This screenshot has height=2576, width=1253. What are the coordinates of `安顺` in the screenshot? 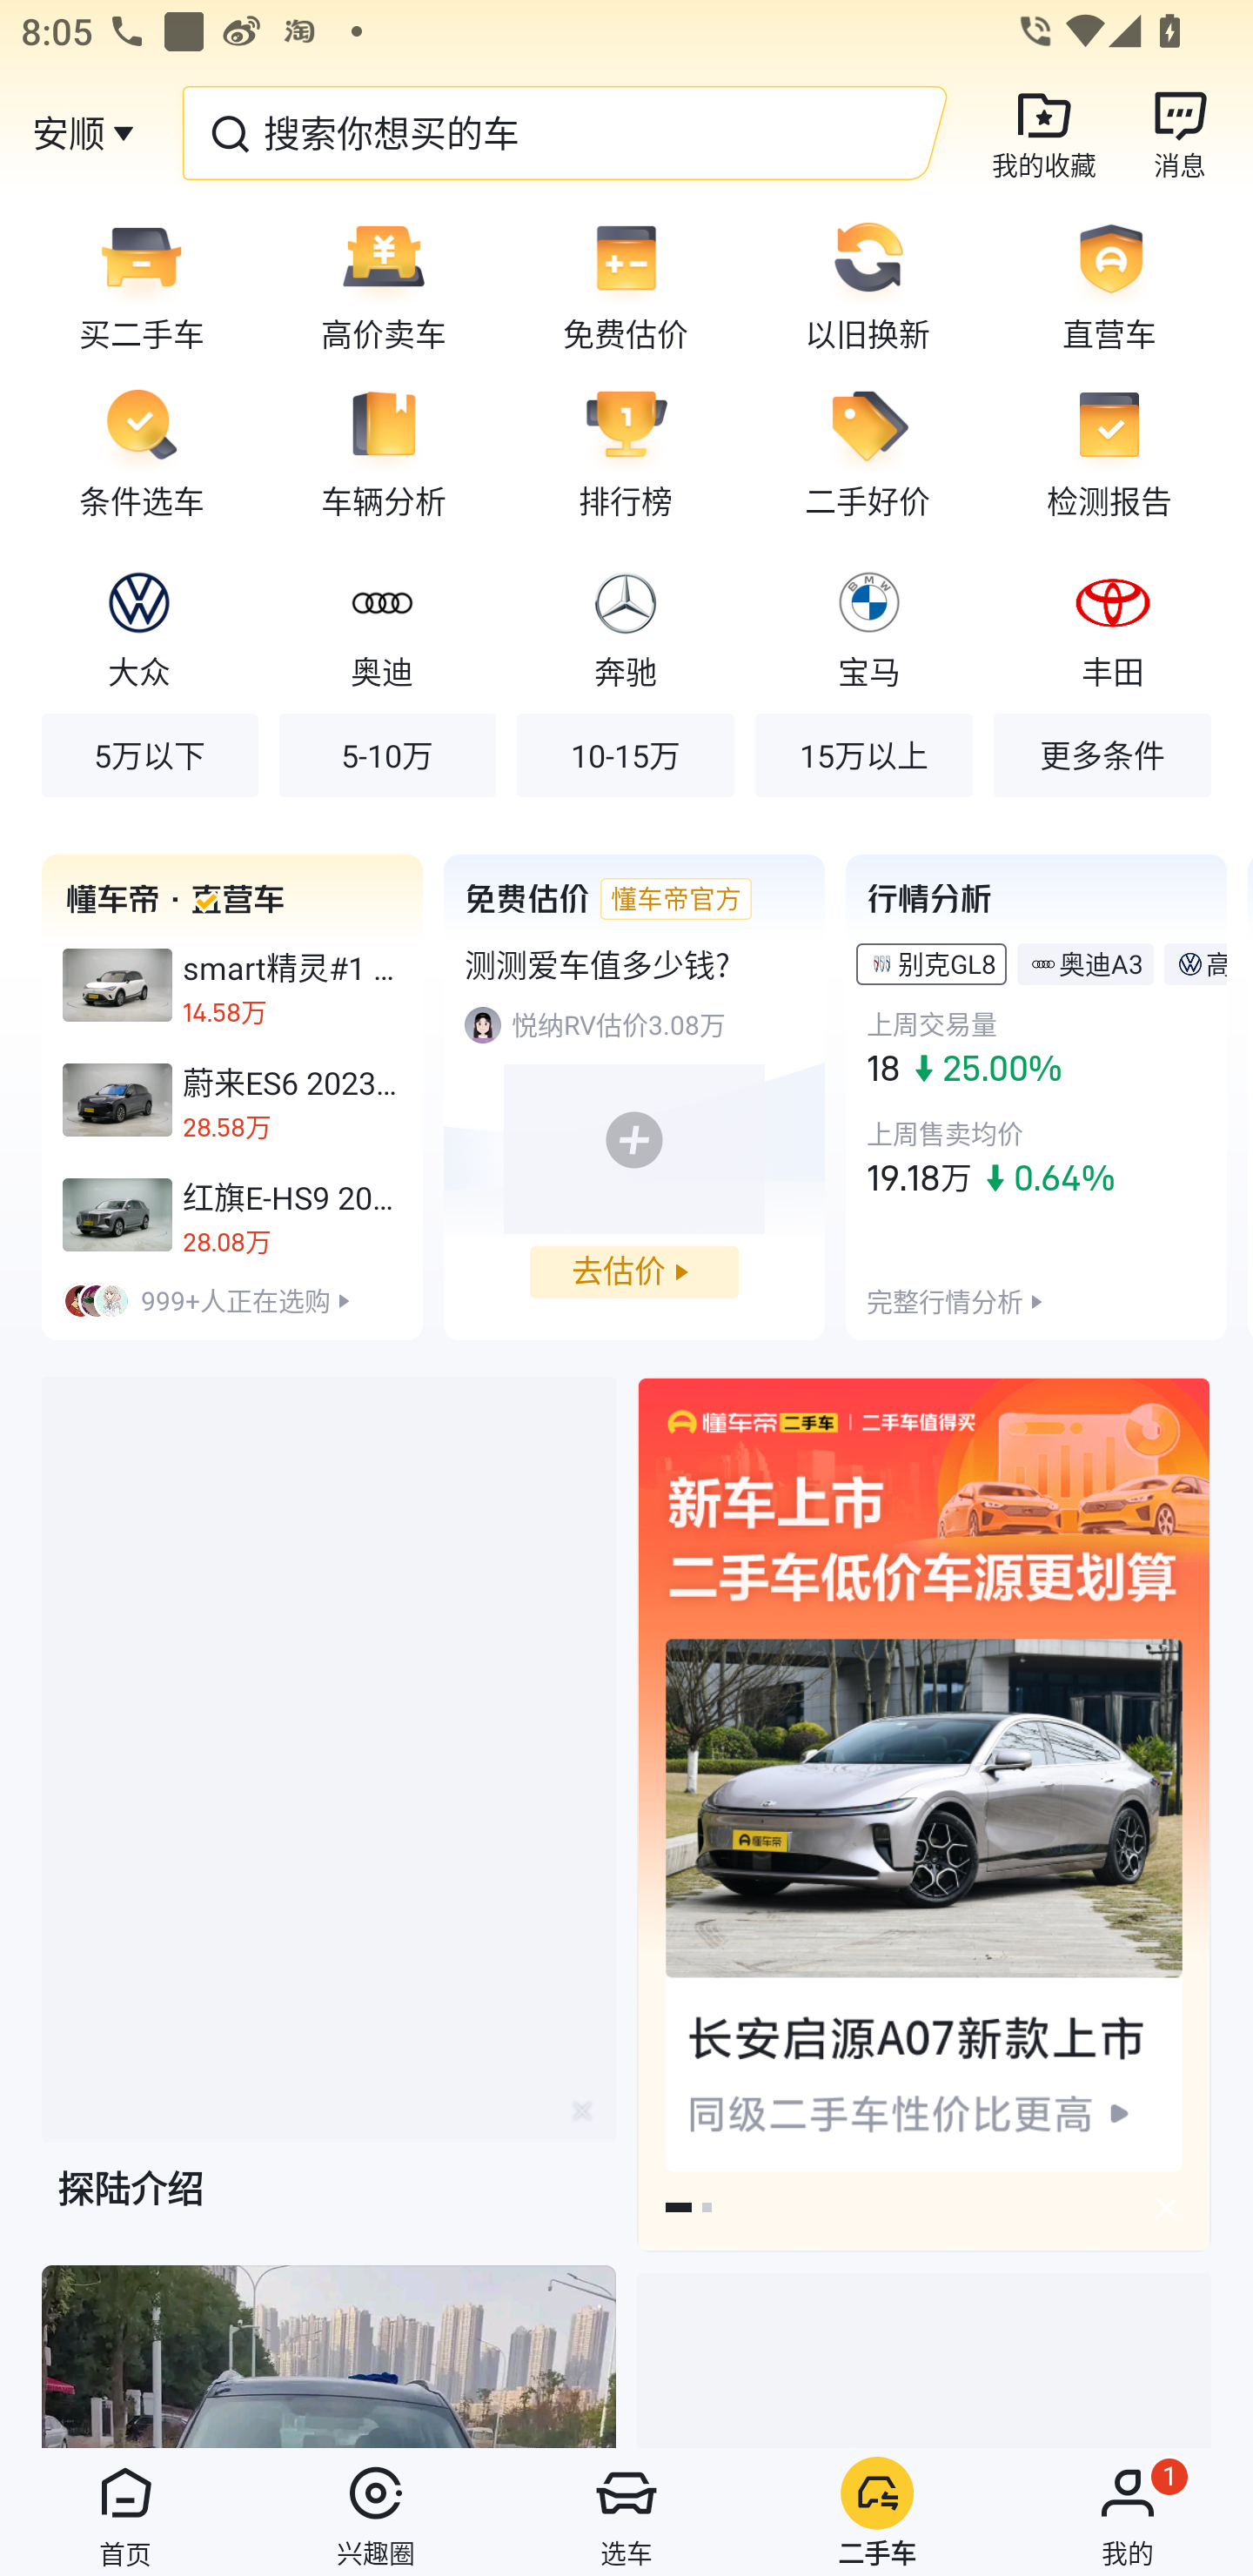 It's located at (68, 132).